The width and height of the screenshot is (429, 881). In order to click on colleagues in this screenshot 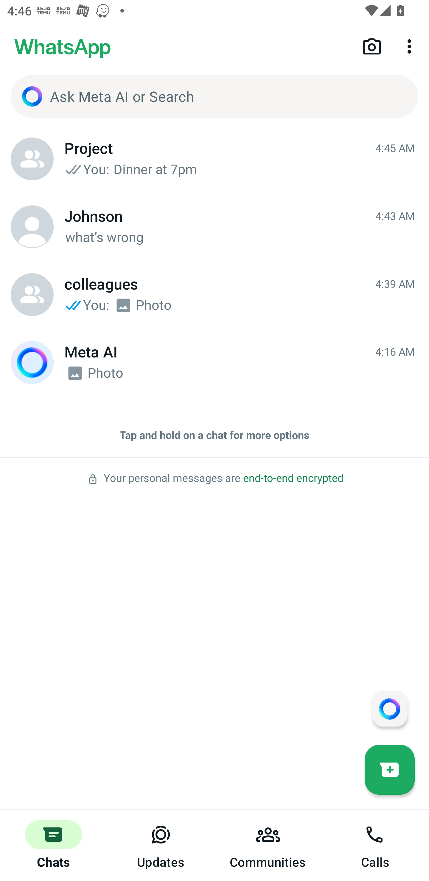, I will do `click(32, 295)`.